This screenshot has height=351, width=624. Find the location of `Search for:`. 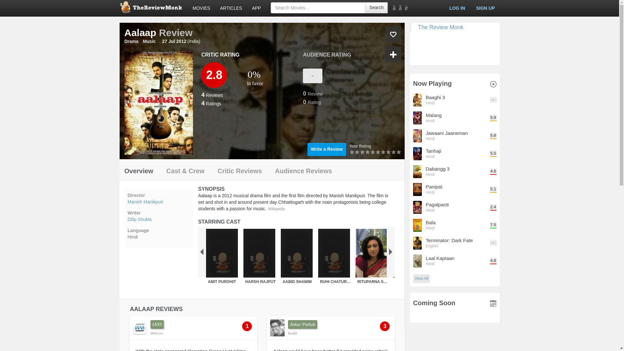

Search for: is located at coordinates (318, 8).